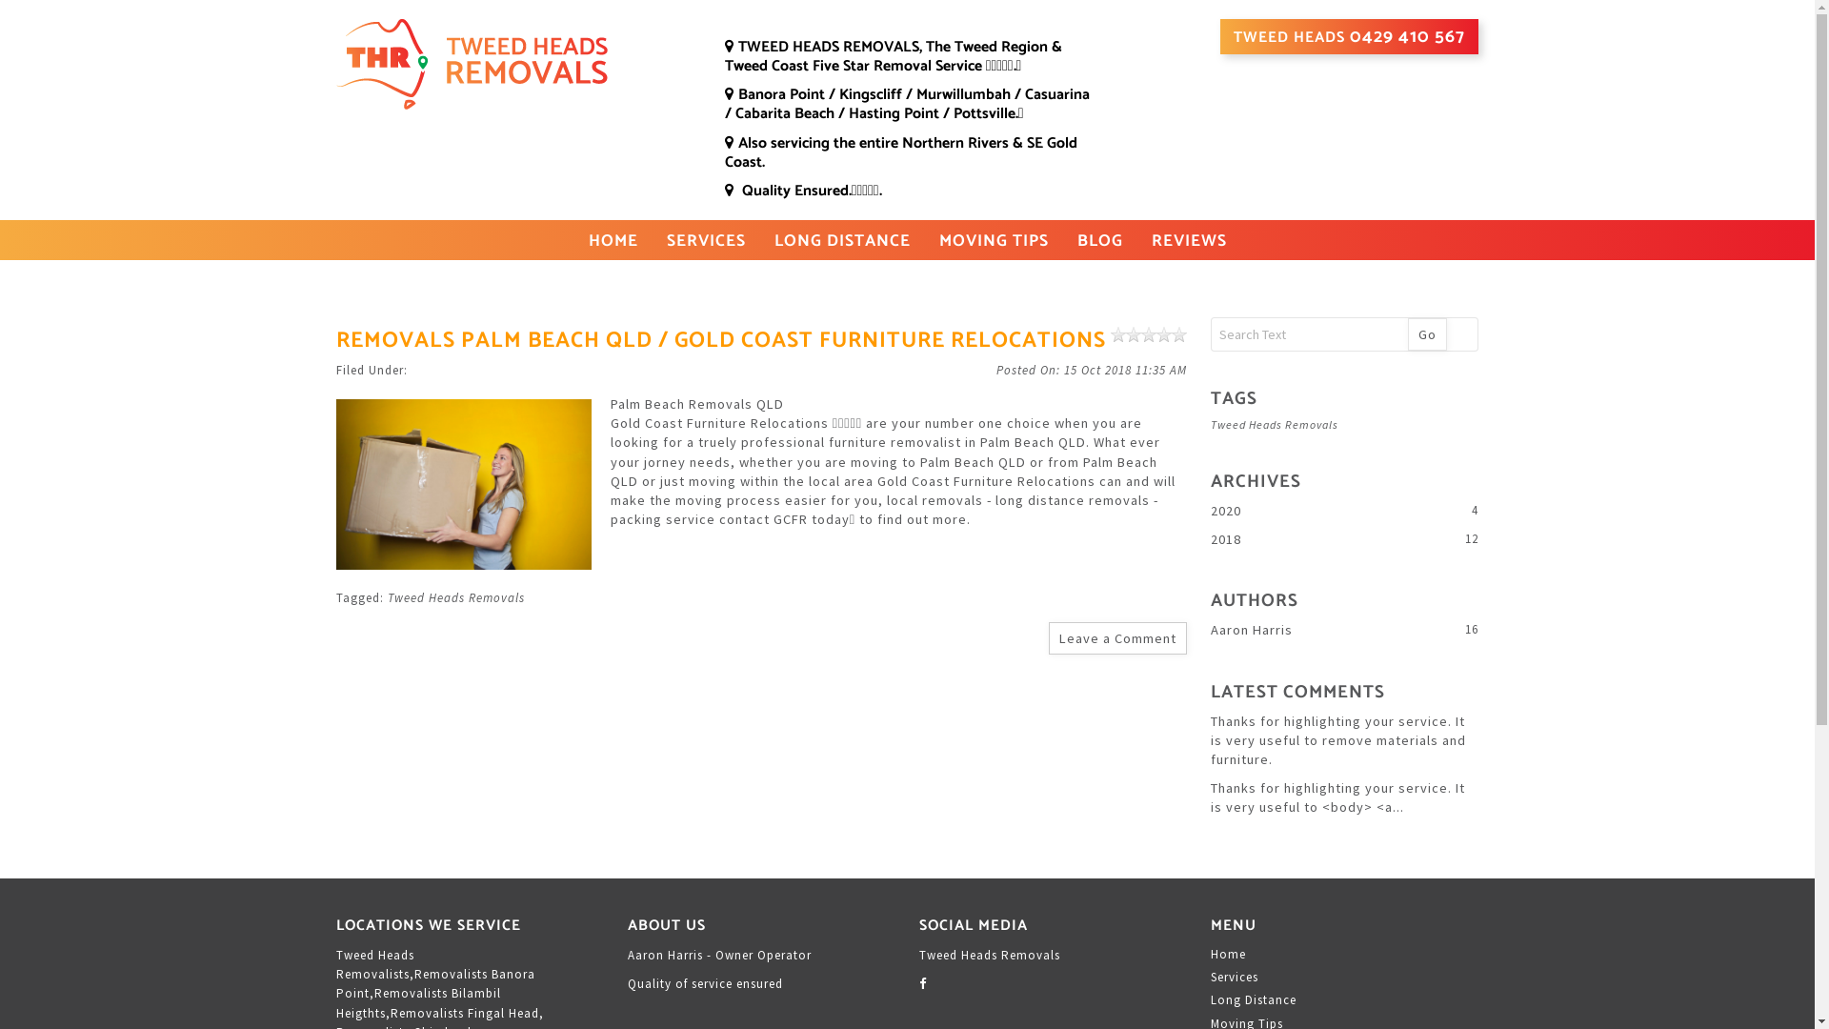  What do you see at coordinates (1092, 371) in the screenshot?
I see `15 Oct 2018 11:35 AM` at bounding box center [1092, 371].